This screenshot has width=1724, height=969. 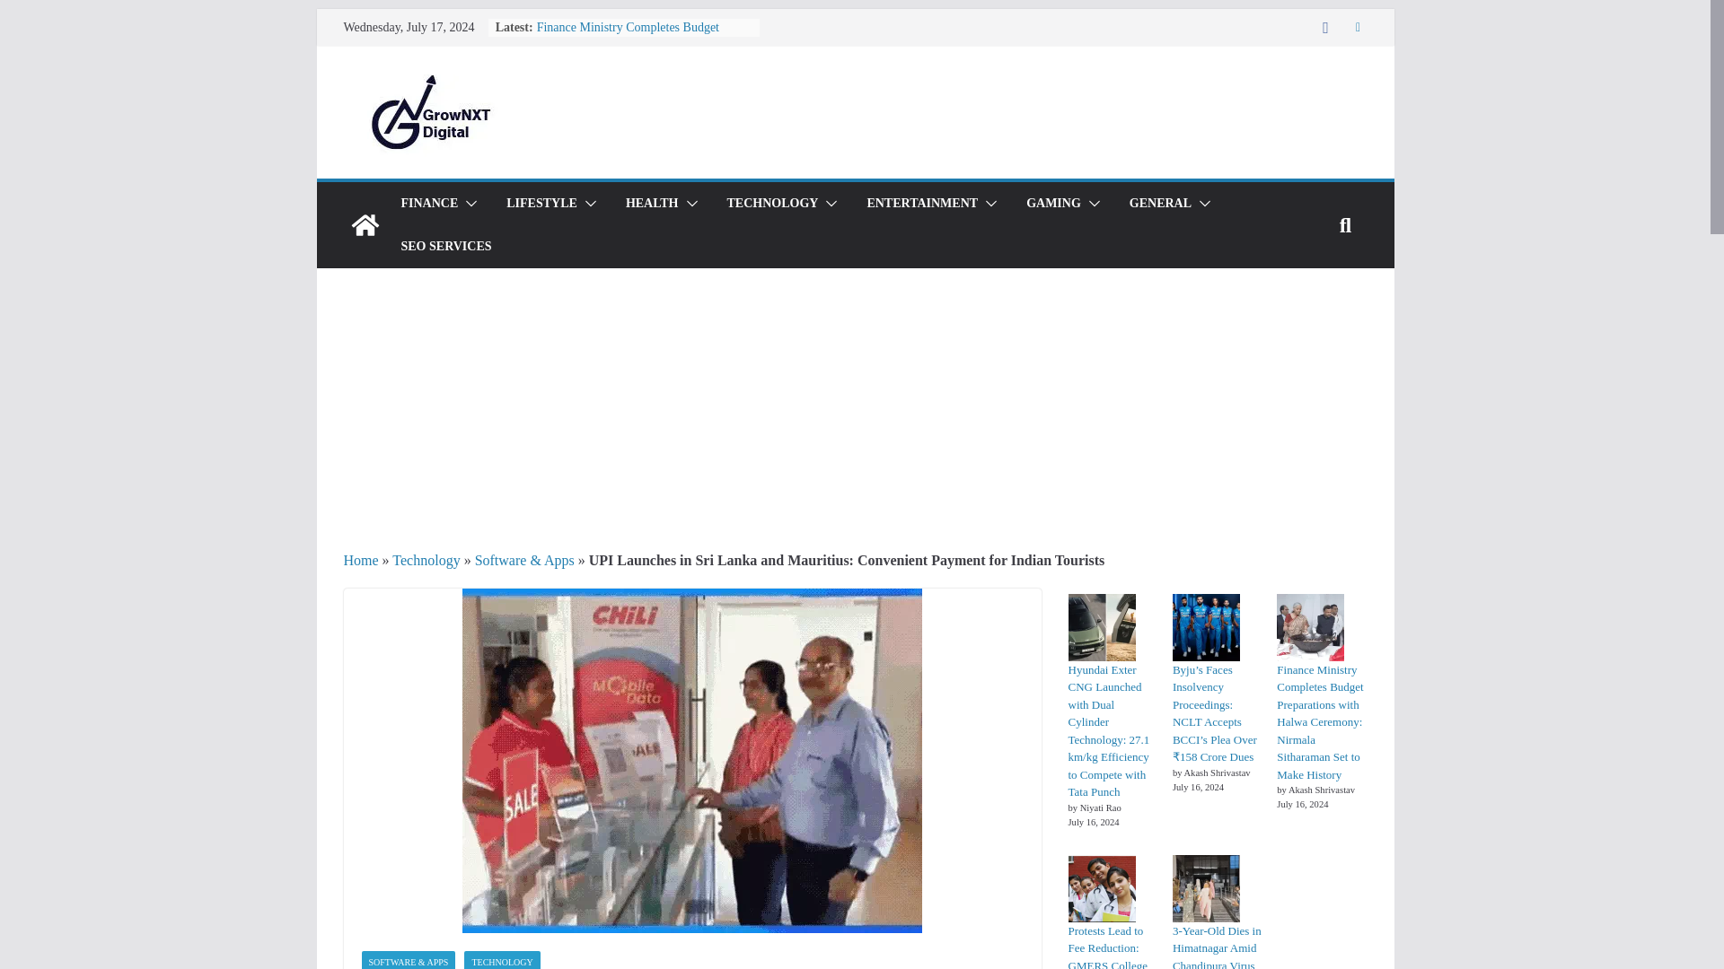 What do you see at coordinates (773, 203) in the screenshot?
I see `TECHNOLOGY` at bounding box center [773, 203].